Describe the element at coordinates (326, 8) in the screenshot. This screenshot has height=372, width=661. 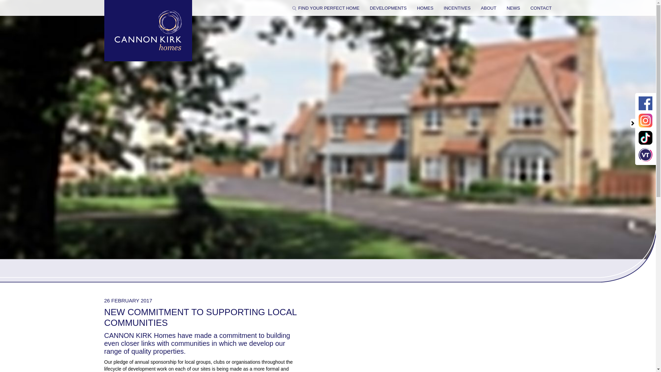
I see `FIND YOUR PERFECT HOME` at that location.